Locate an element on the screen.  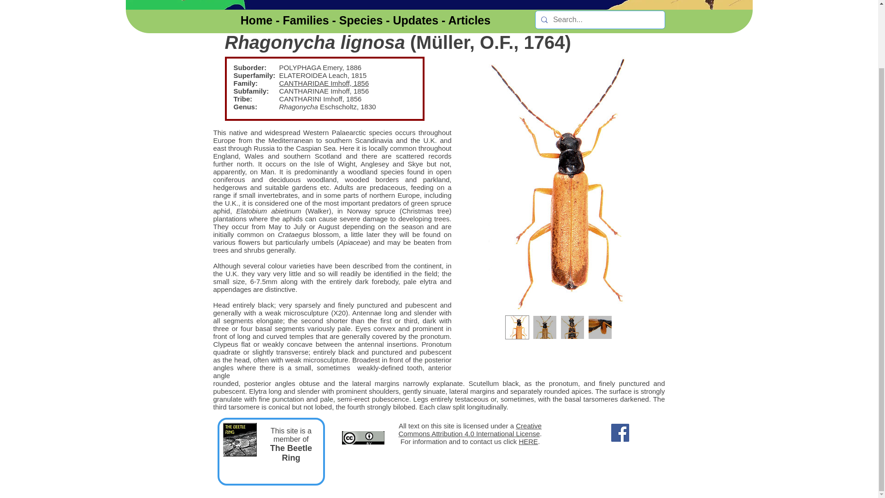
The Beetle Ring is located at coordinates (291, 453).